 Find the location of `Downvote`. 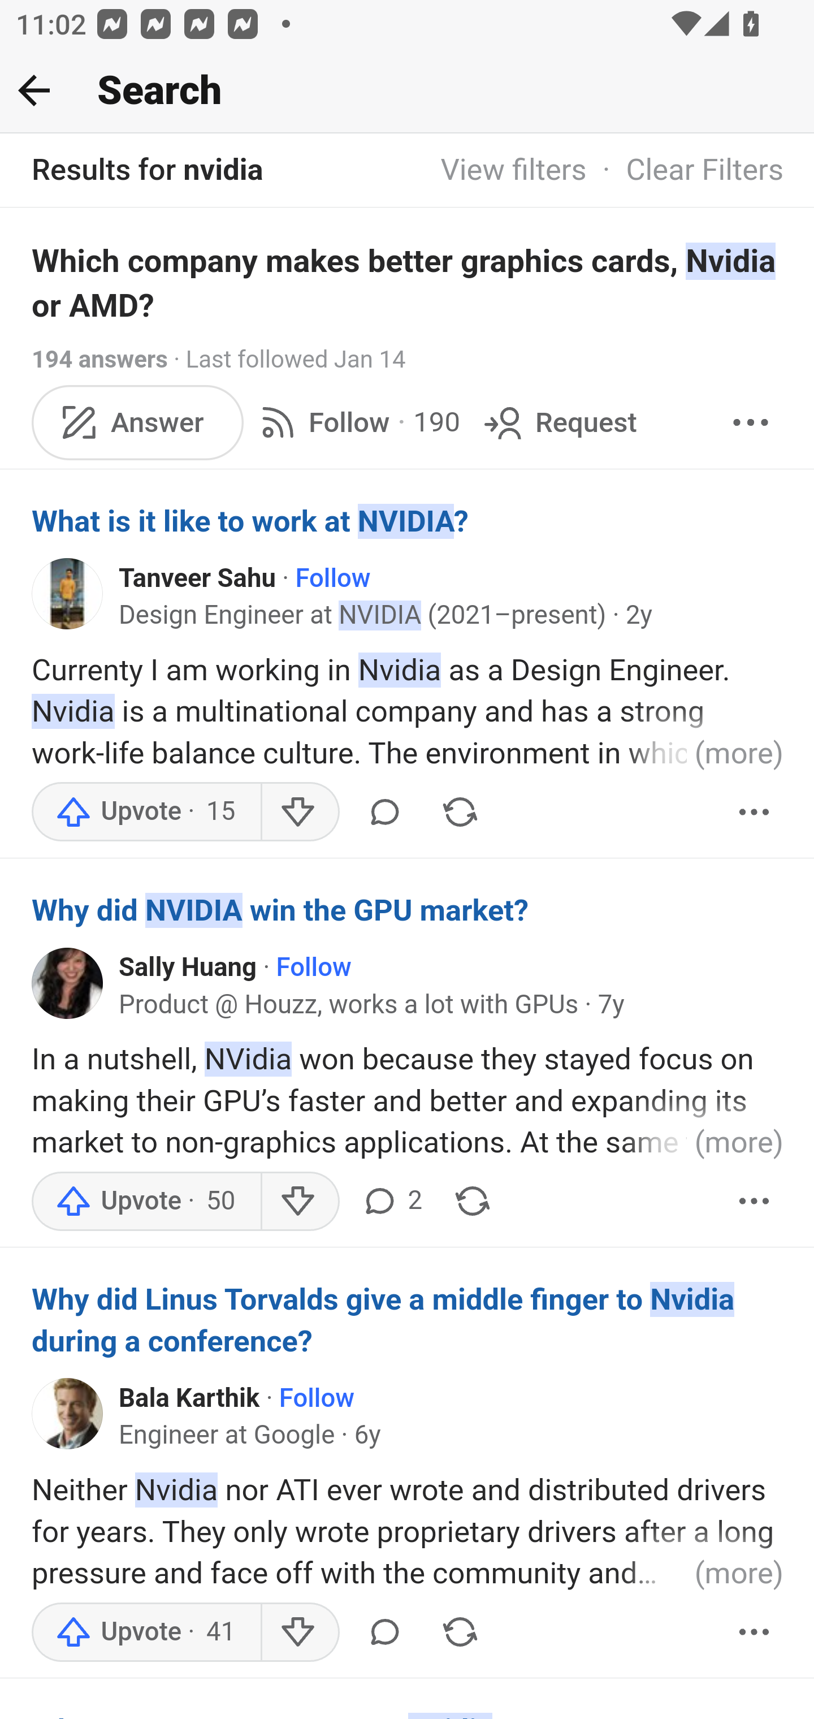

Downvote is located at coordinates (300, 812).